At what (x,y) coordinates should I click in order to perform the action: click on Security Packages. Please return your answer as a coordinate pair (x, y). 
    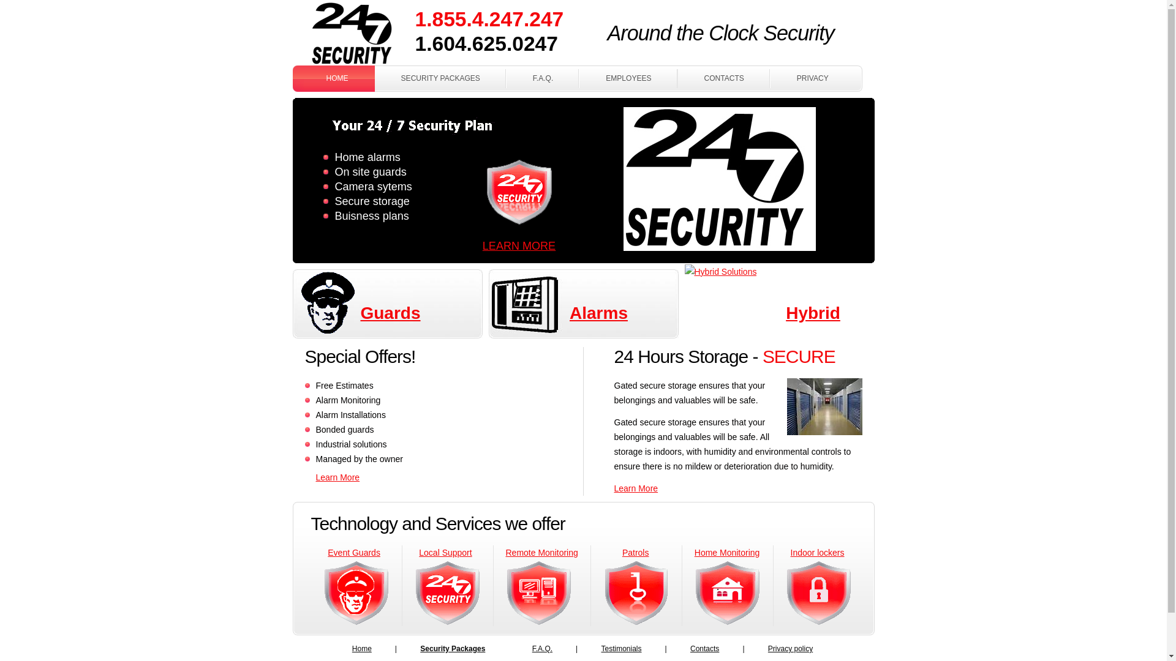
    Looking at the image, I should click on (453, 649).